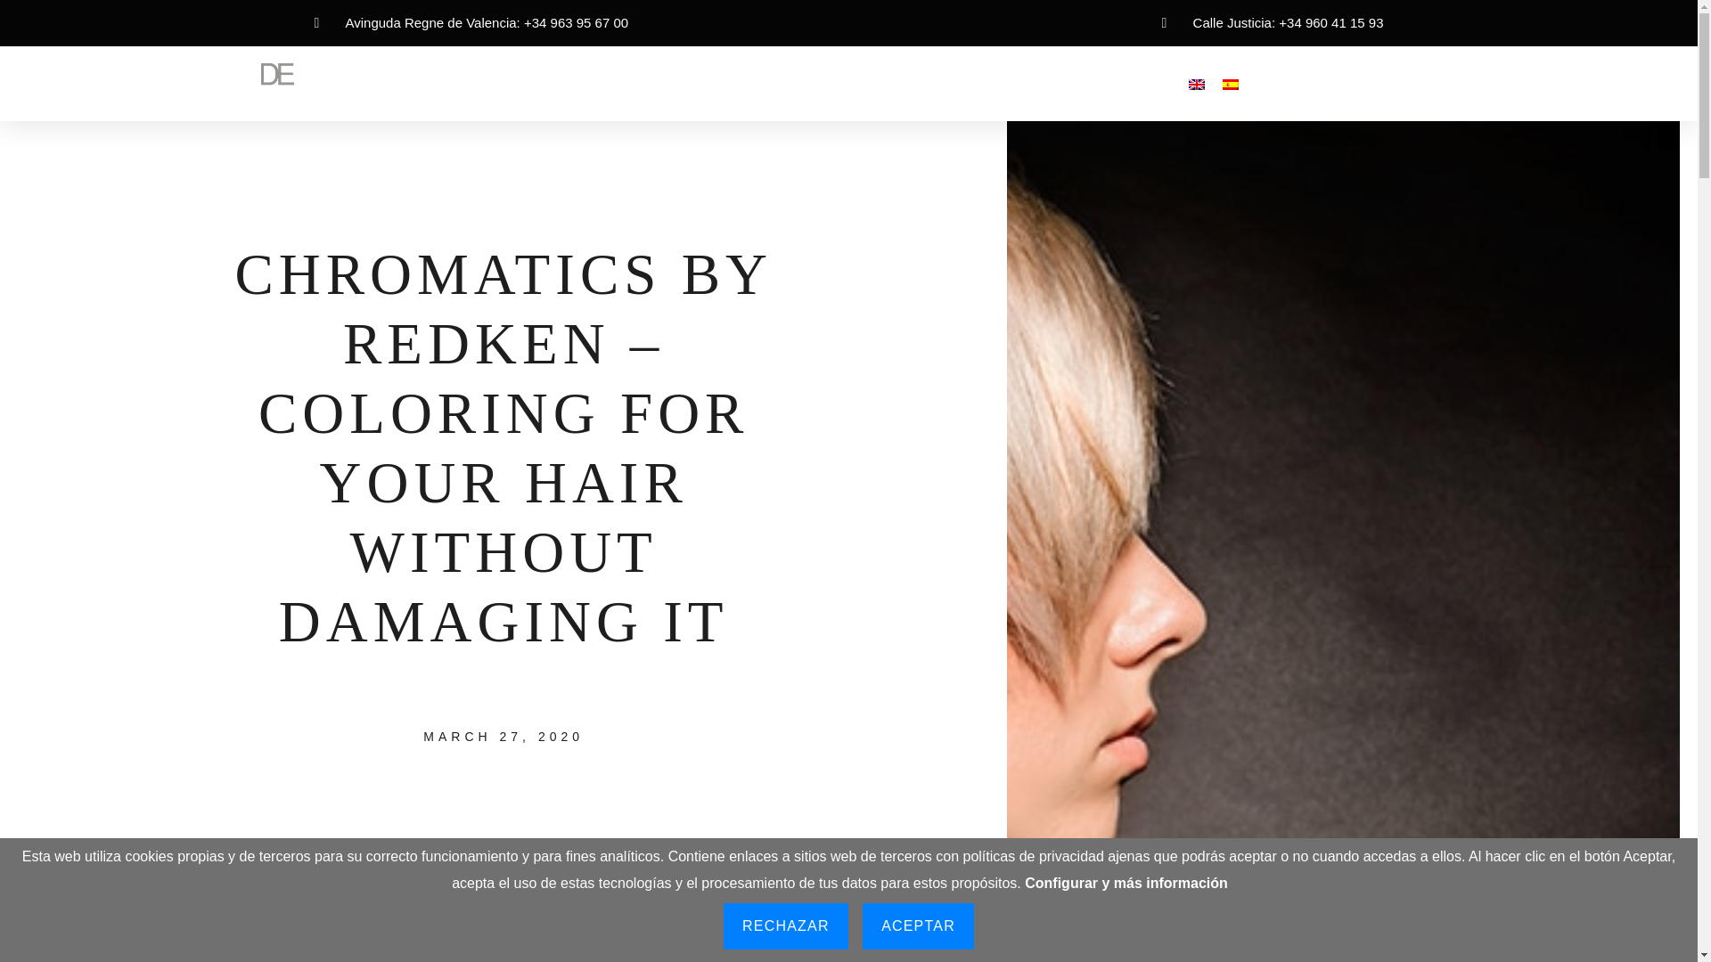 This screenshot has height=962, width=1711. What do you see at coordinates (488, 84) in the screenshot?
I see `Home` at bounding box center [488, 84].